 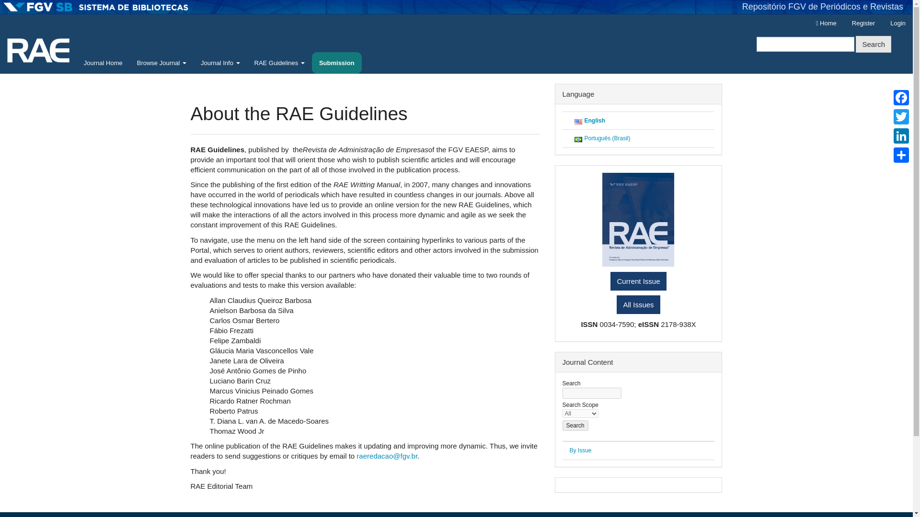 I want to click on Logomarca da FGV, so click(x=96, y=7).